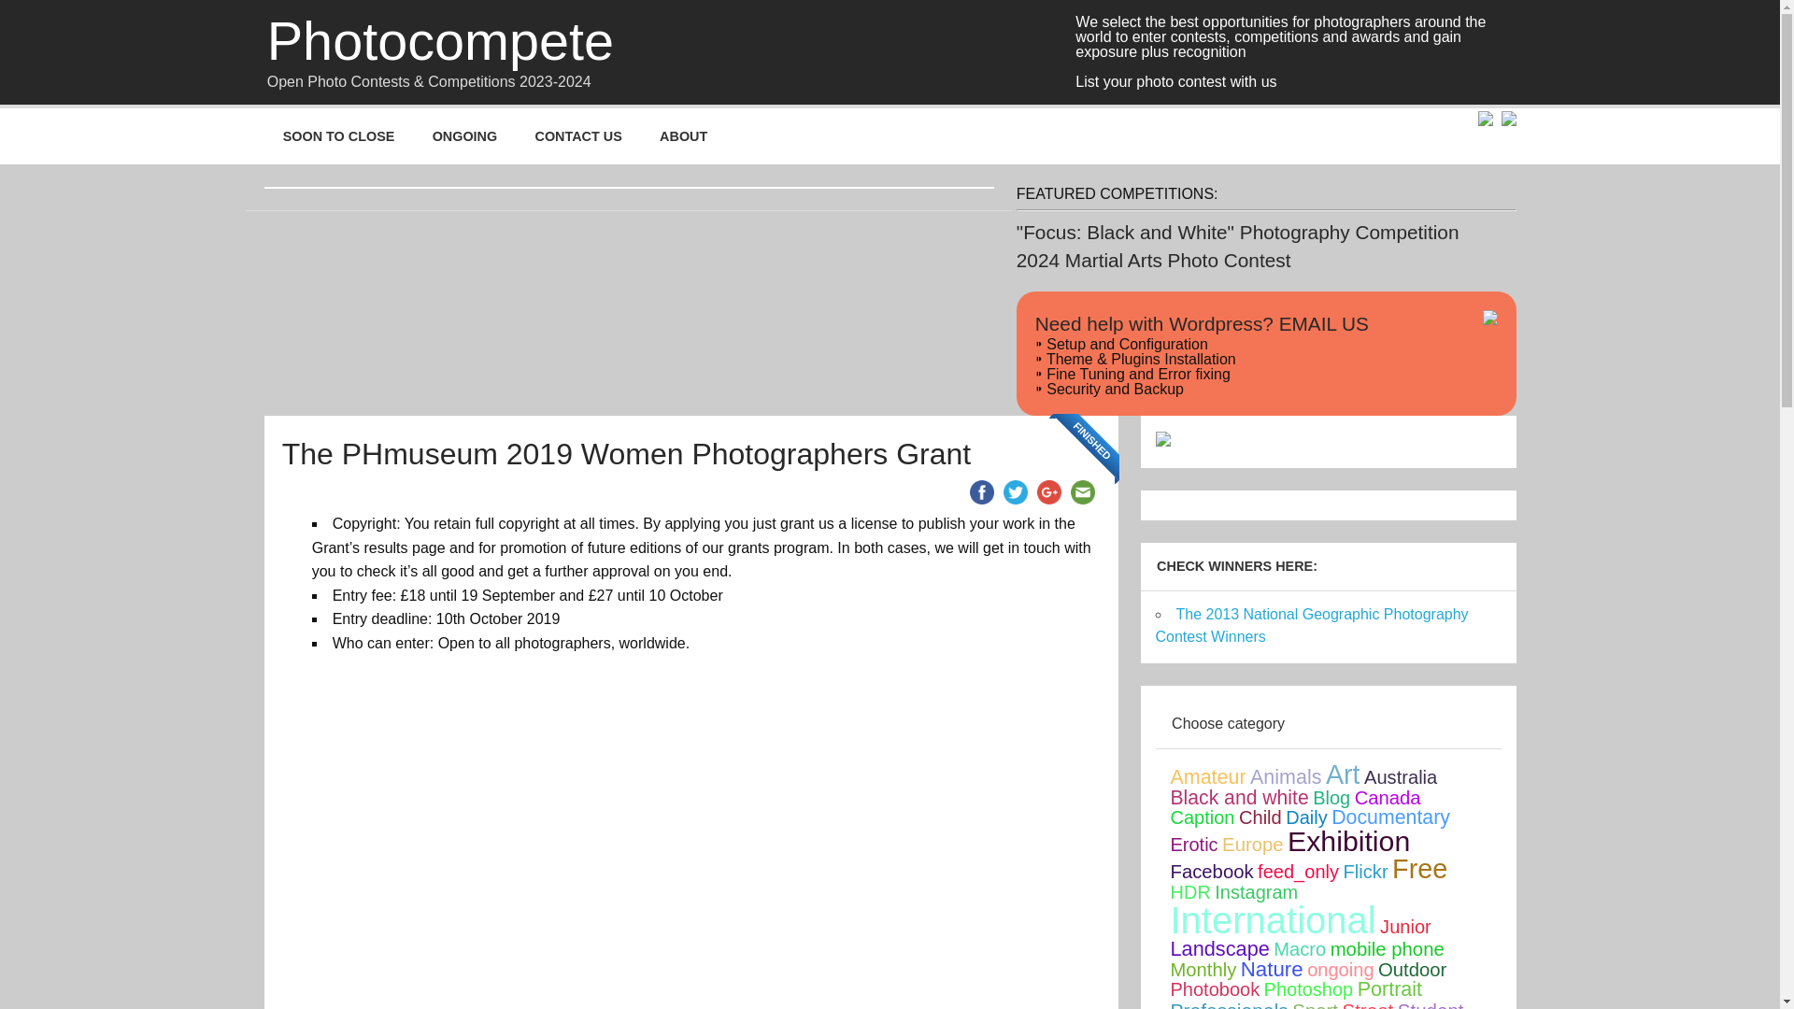 This screenshot has width=1794, height=1009. Describe the element at coordinates (1400, 777) in the screenshot. I see `Australia` at that location.